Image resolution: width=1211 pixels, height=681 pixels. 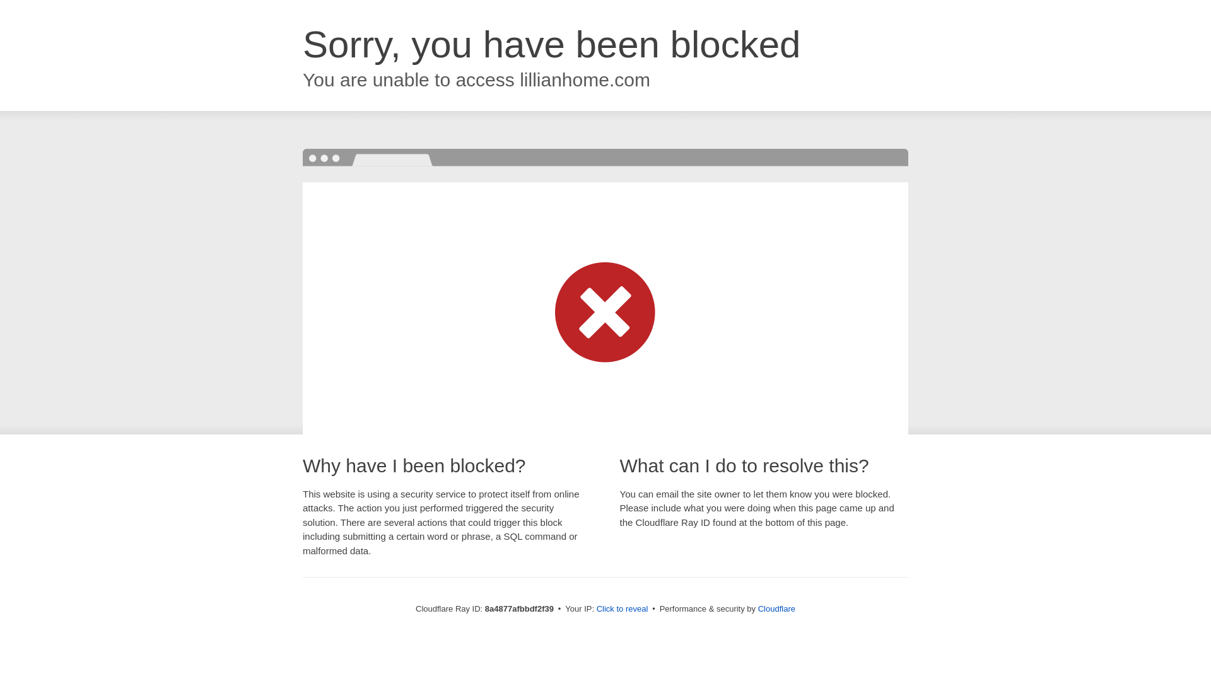 I want to click on Click to reveal, so click(x=622, y=609).